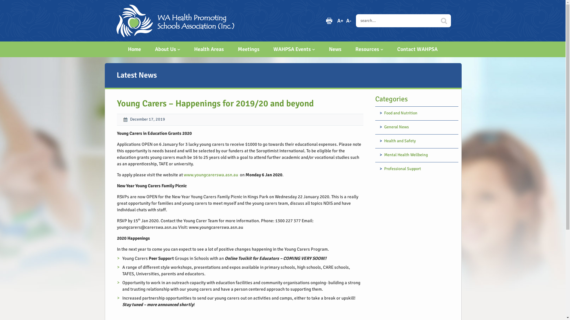  Describe the element at coordinates (419, 113) in the screenshot. I see `Food and Nutrition` at that location.